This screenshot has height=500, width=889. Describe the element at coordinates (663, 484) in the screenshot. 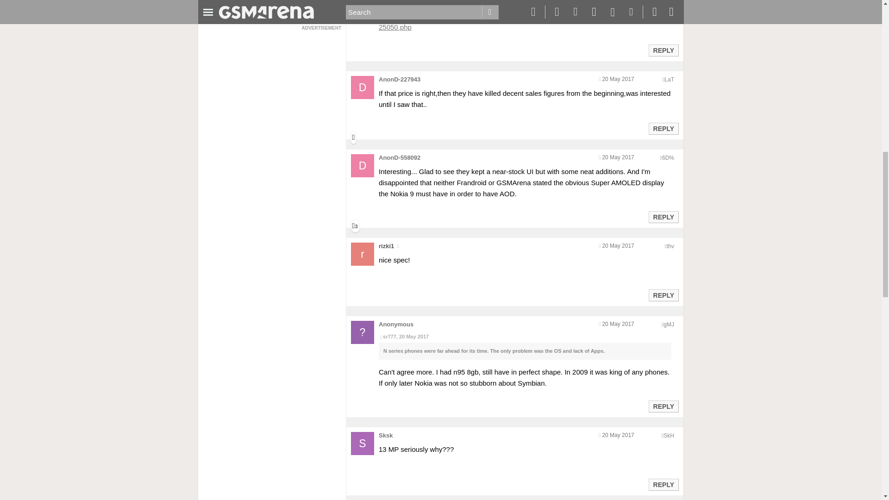

I see `Reply to this post` at that location.